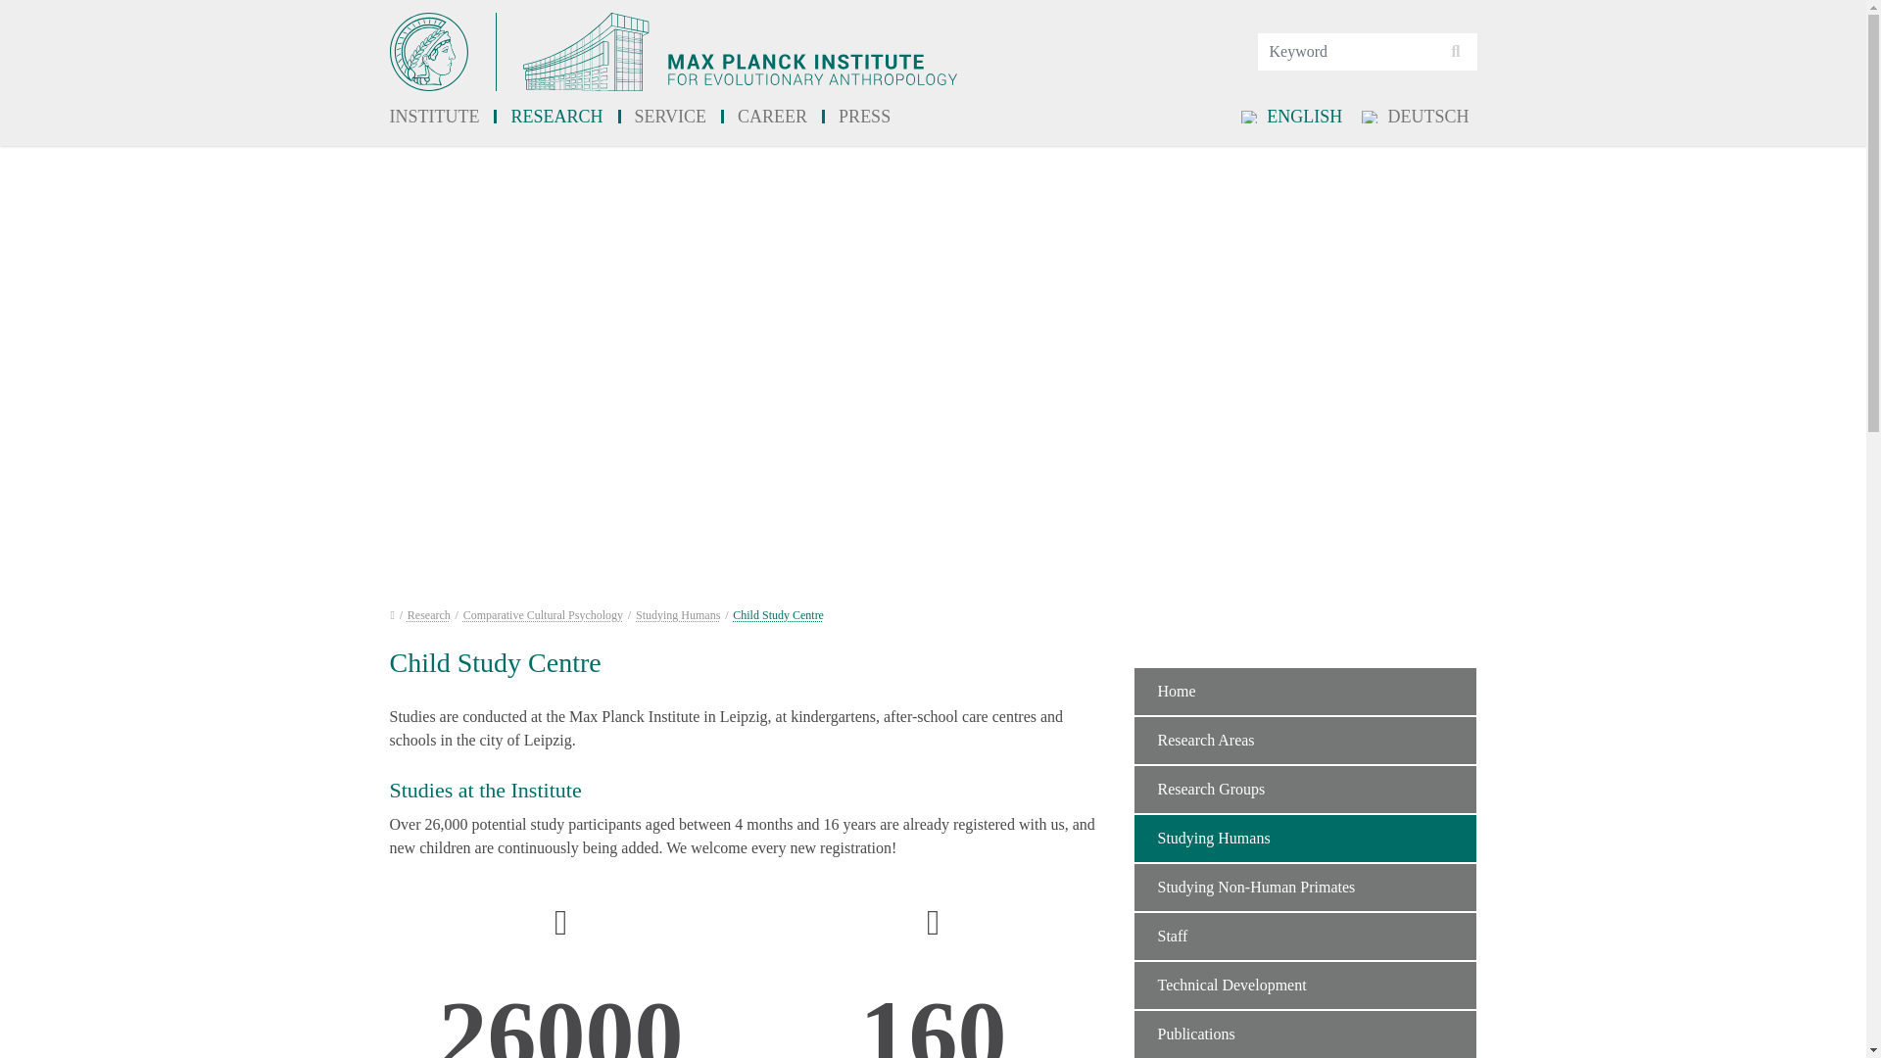  What do you see at coordinates (670, 118) in the screenshot?
I see `SERVICE` at bounding box center [670, 118].